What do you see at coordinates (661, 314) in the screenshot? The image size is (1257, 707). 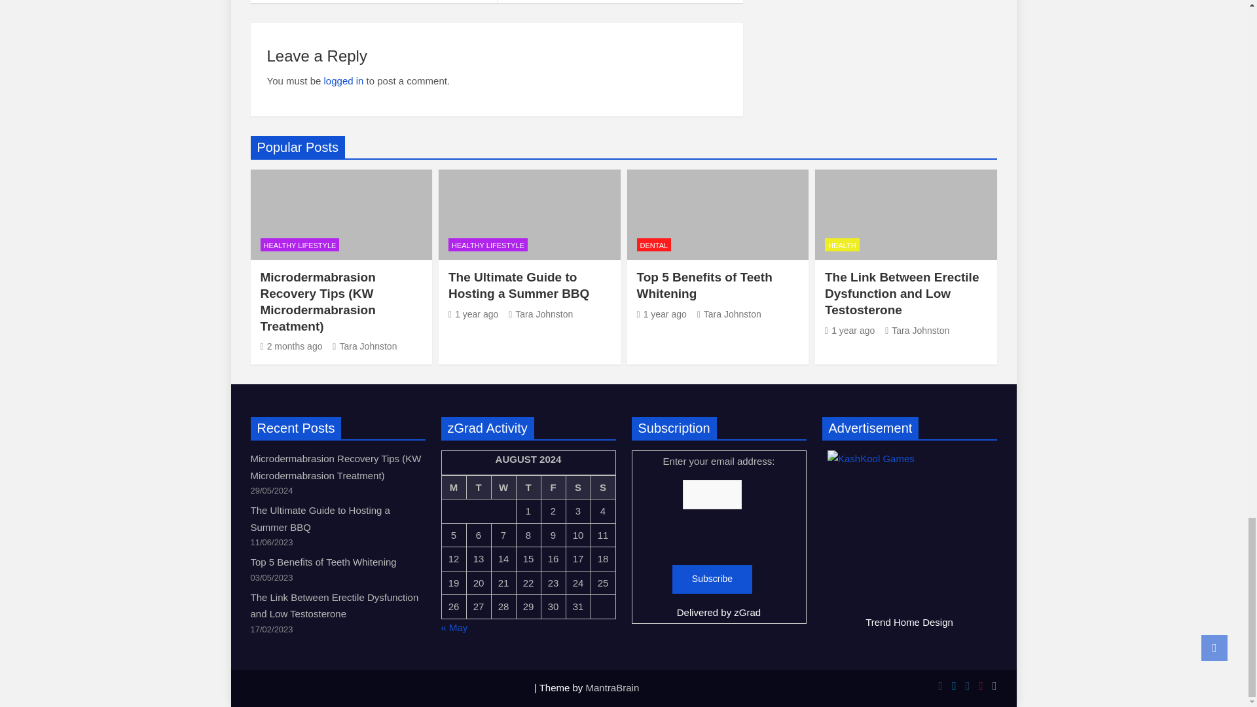 I see `Top 5 Benefits of Teeth Whitening` at bounding box center [661, 314].